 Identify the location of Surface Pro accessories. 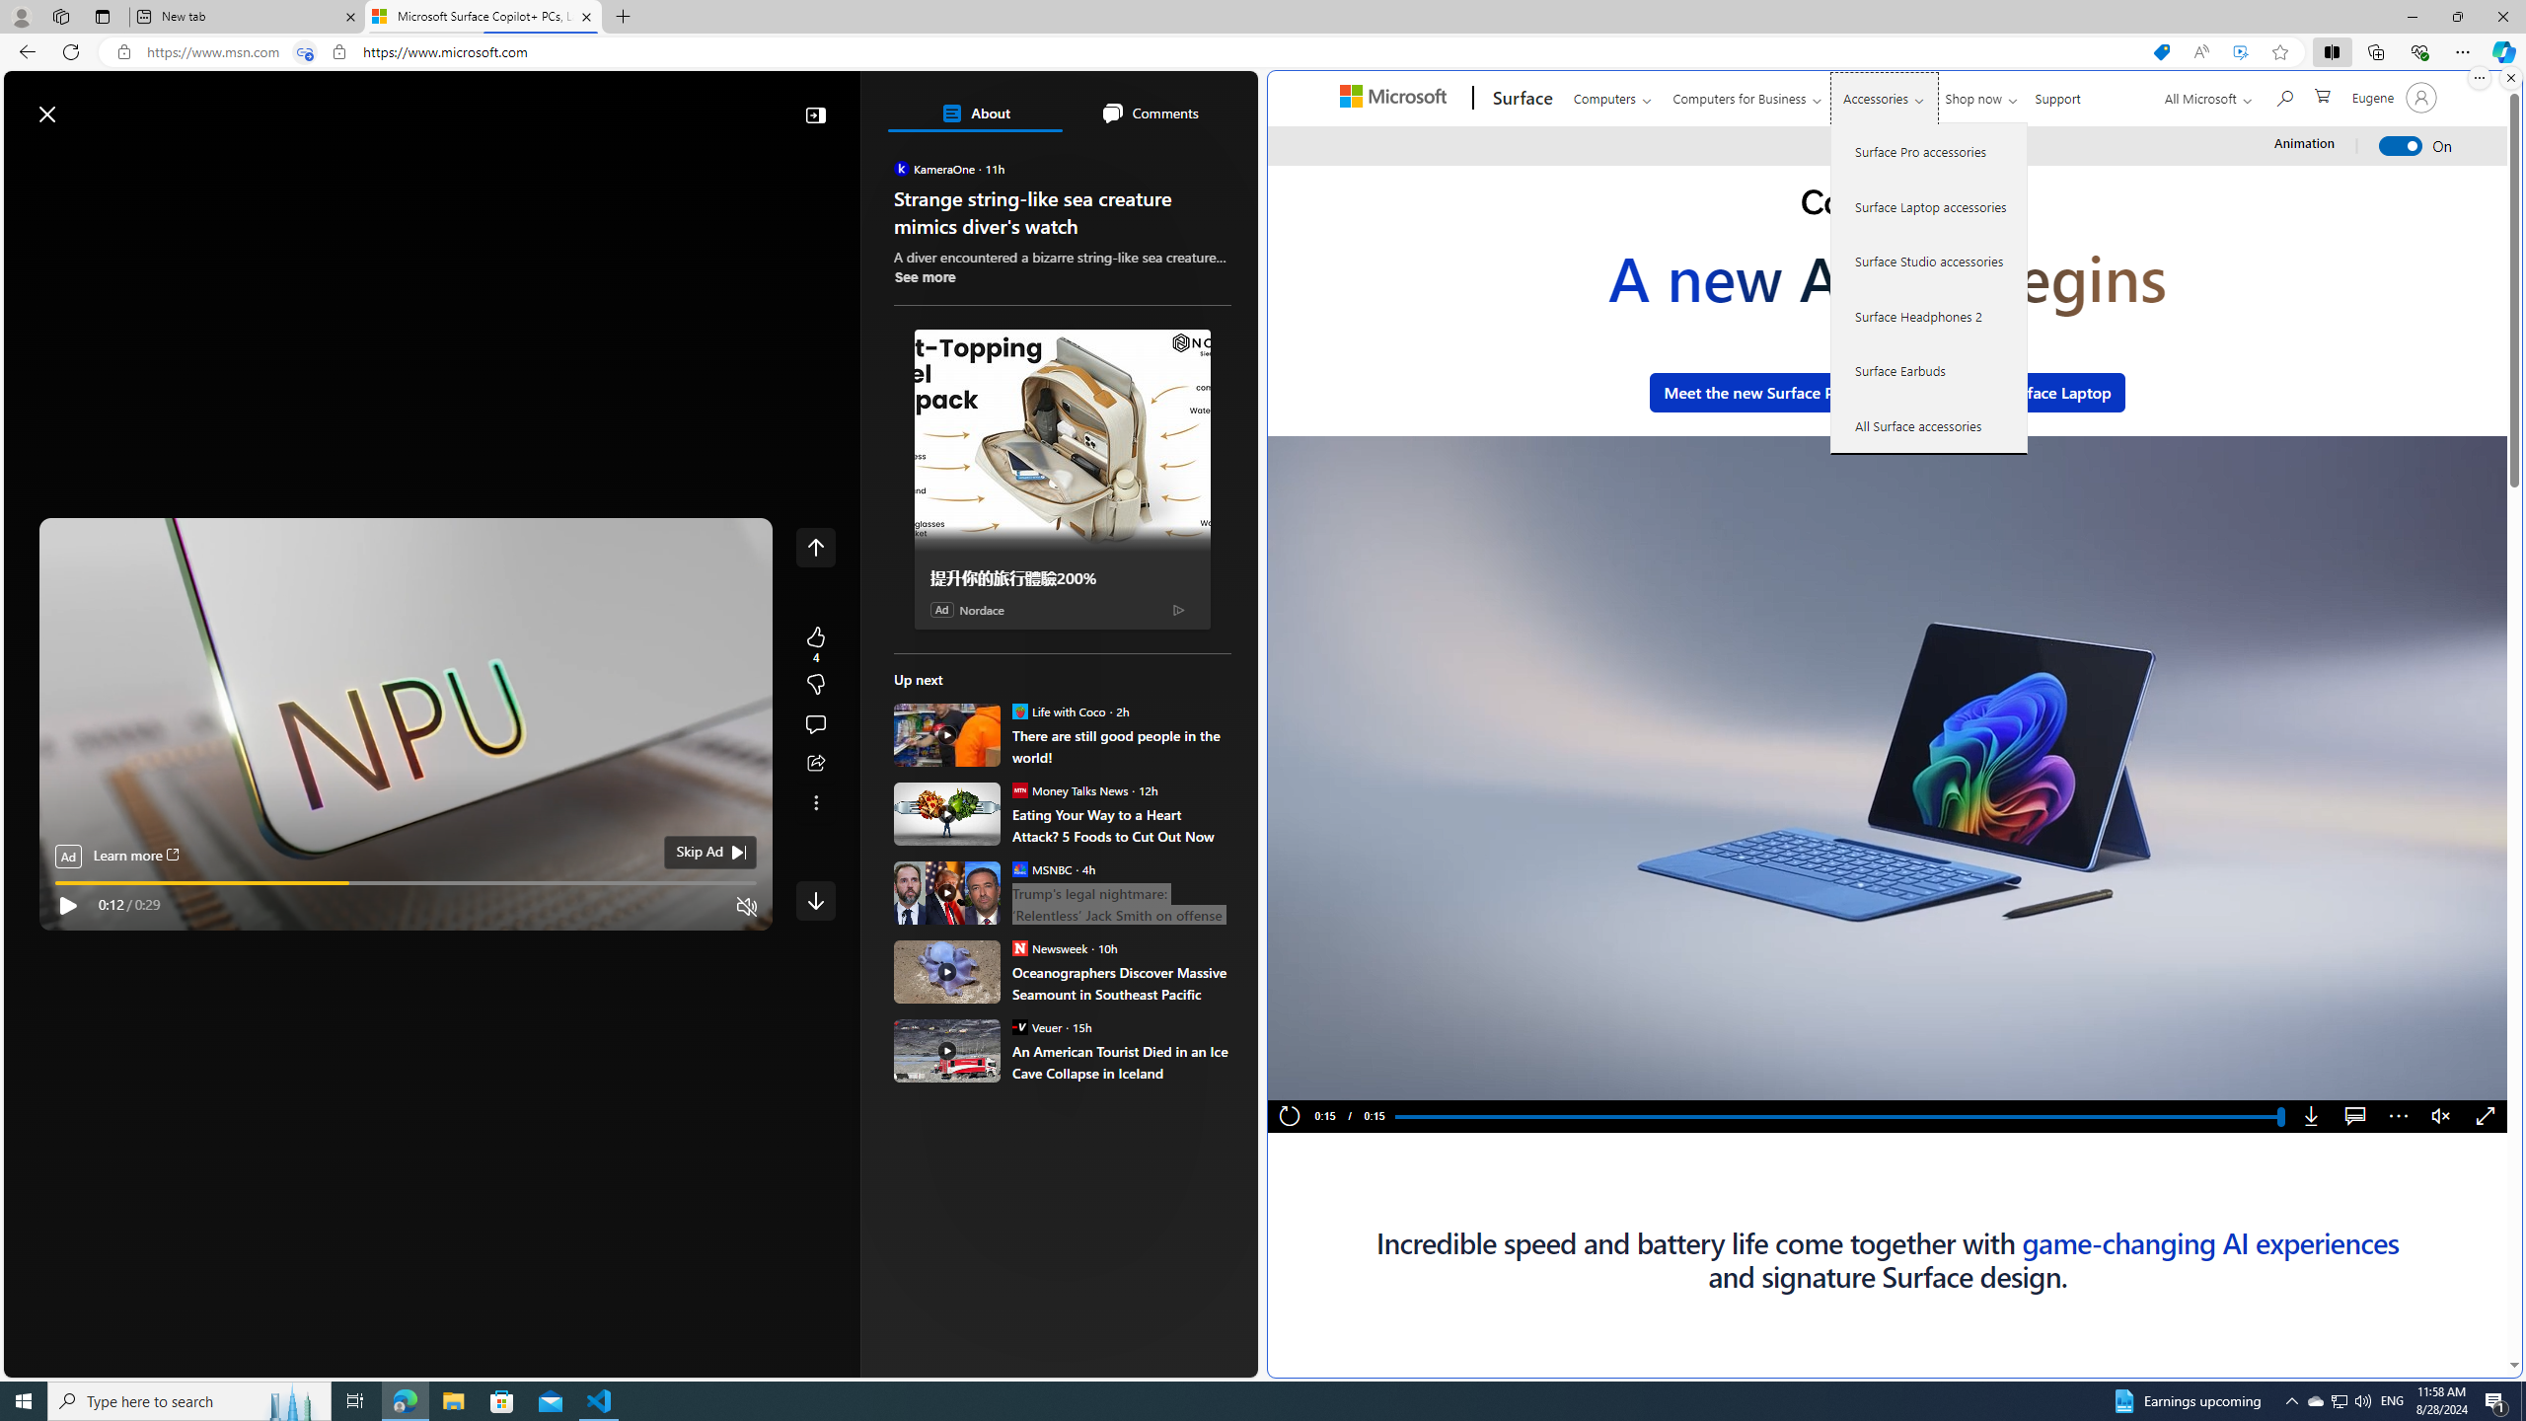
(1930, 152).